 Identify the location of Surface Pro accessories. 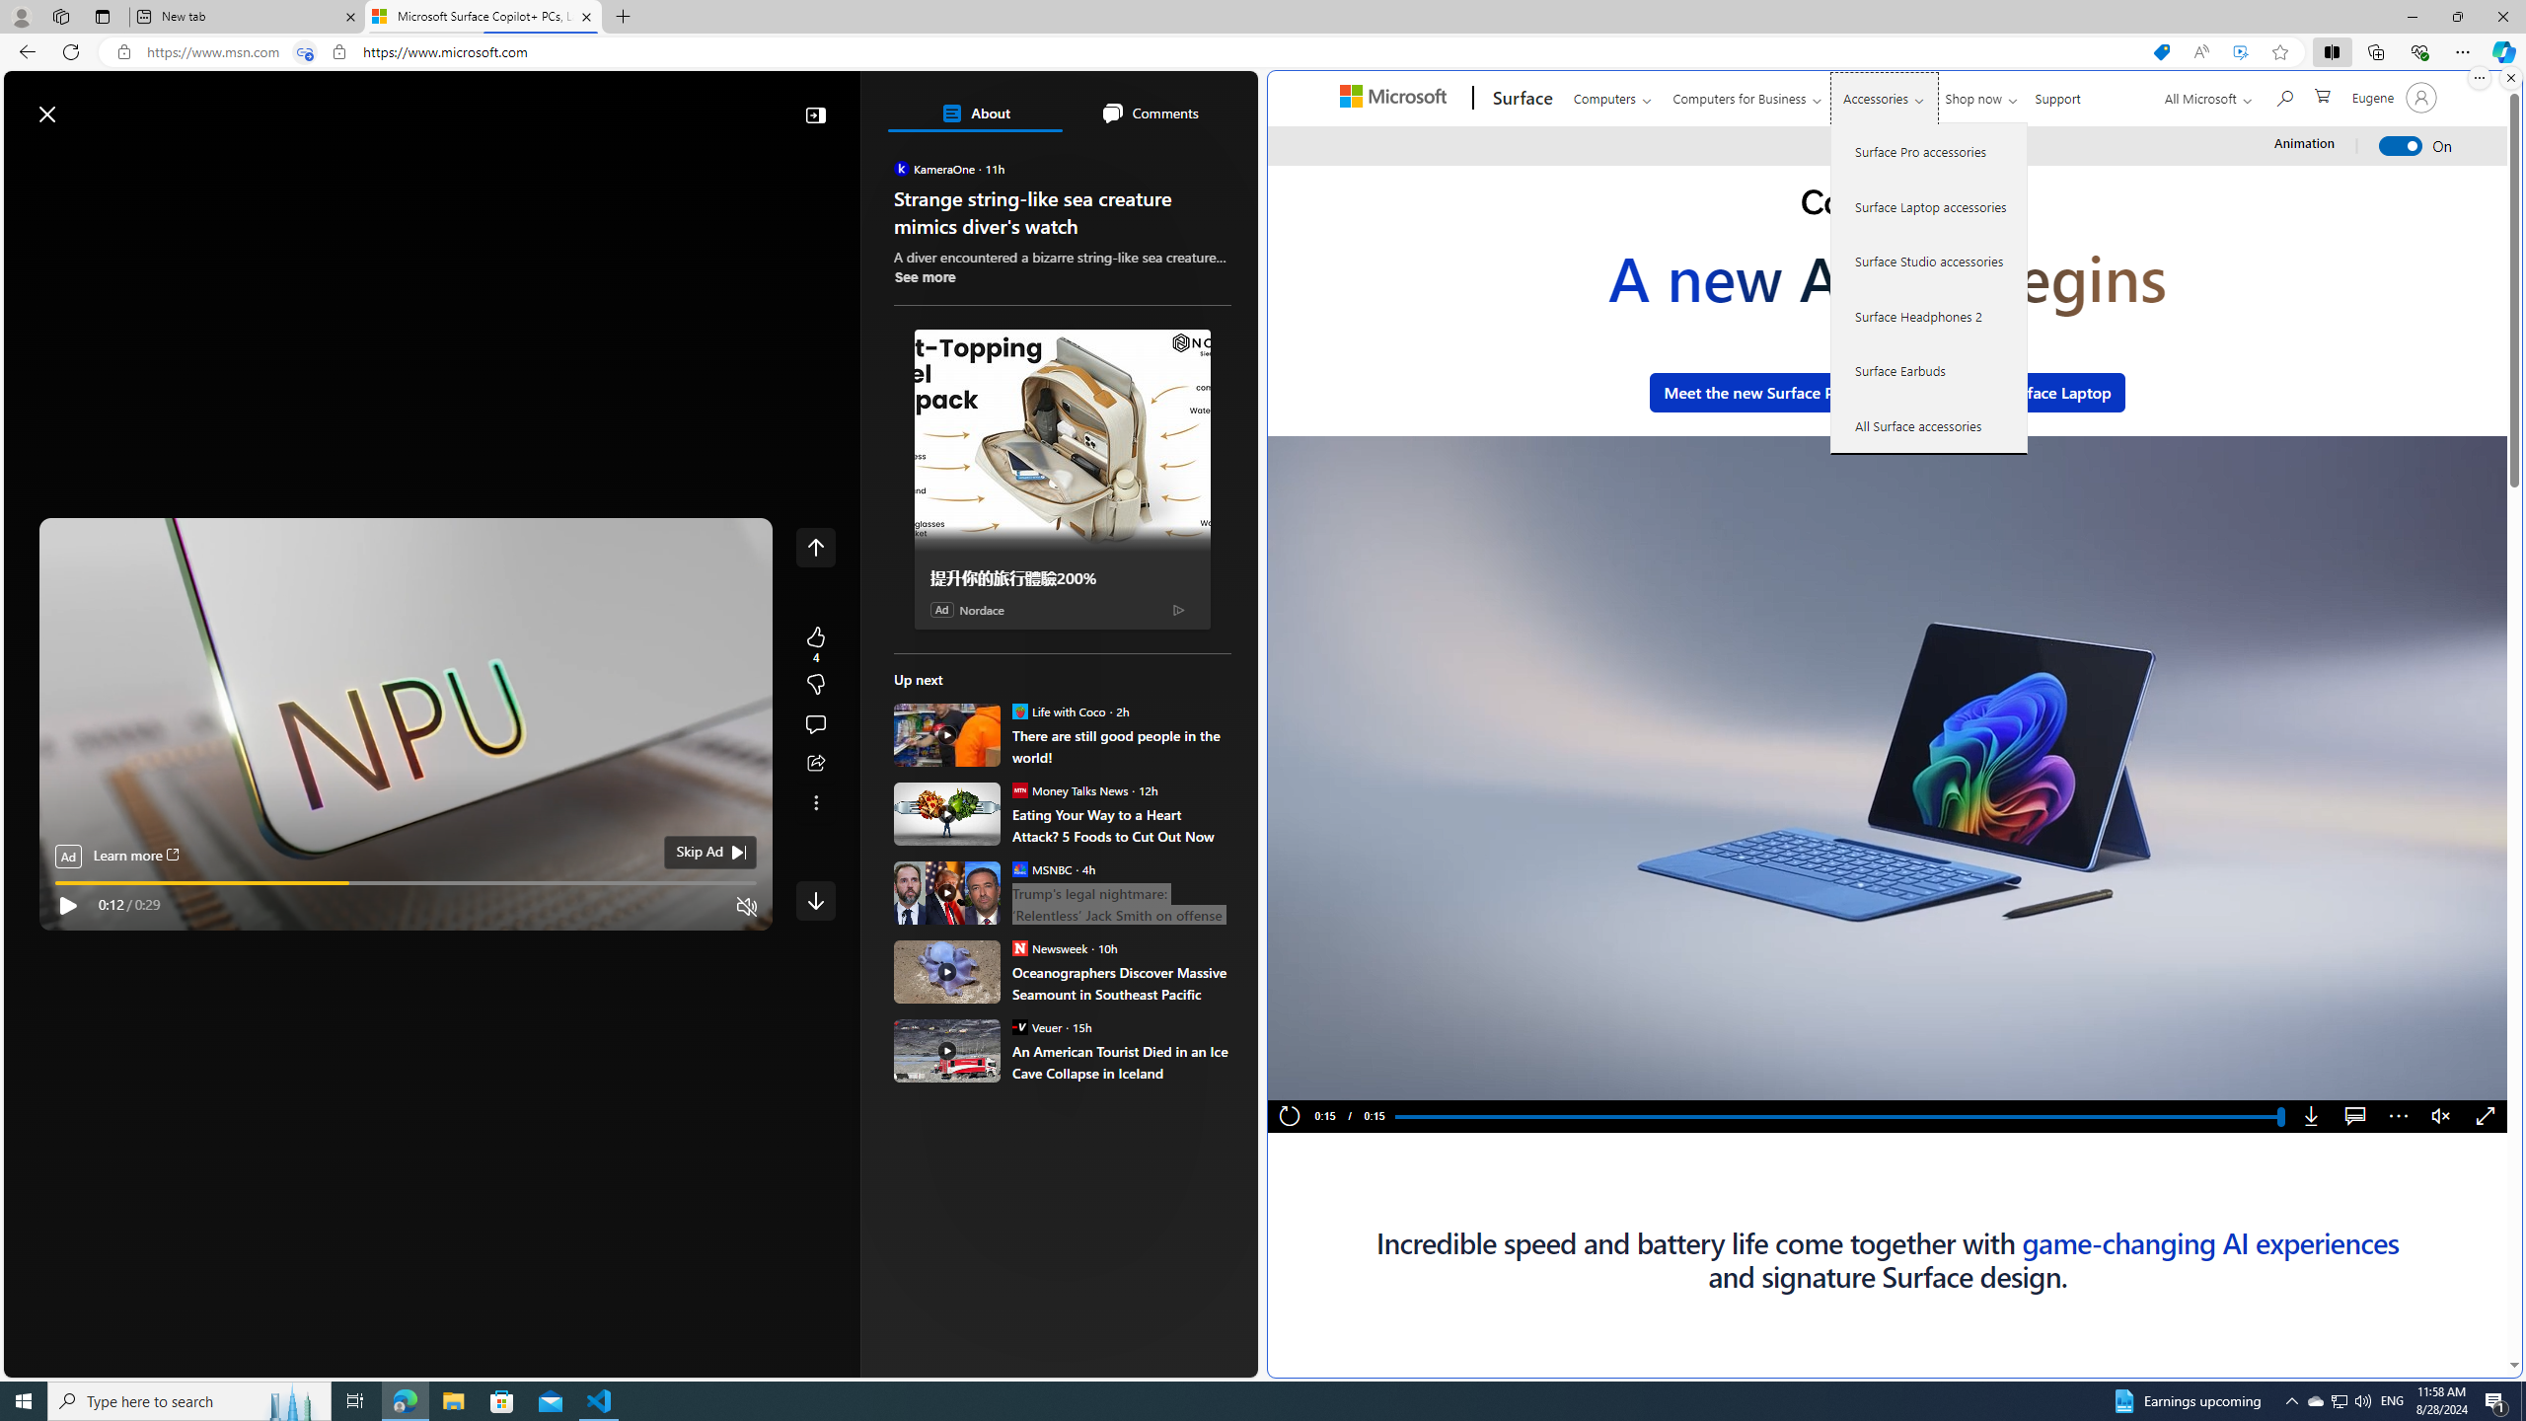
(1930, 152).